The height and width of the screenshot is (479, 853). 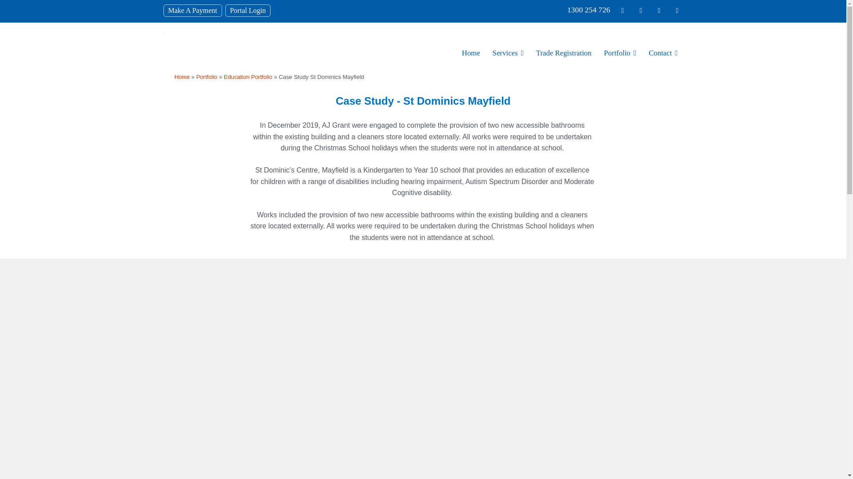 I want to click on Trade Registration, so click(x=564, y=53).